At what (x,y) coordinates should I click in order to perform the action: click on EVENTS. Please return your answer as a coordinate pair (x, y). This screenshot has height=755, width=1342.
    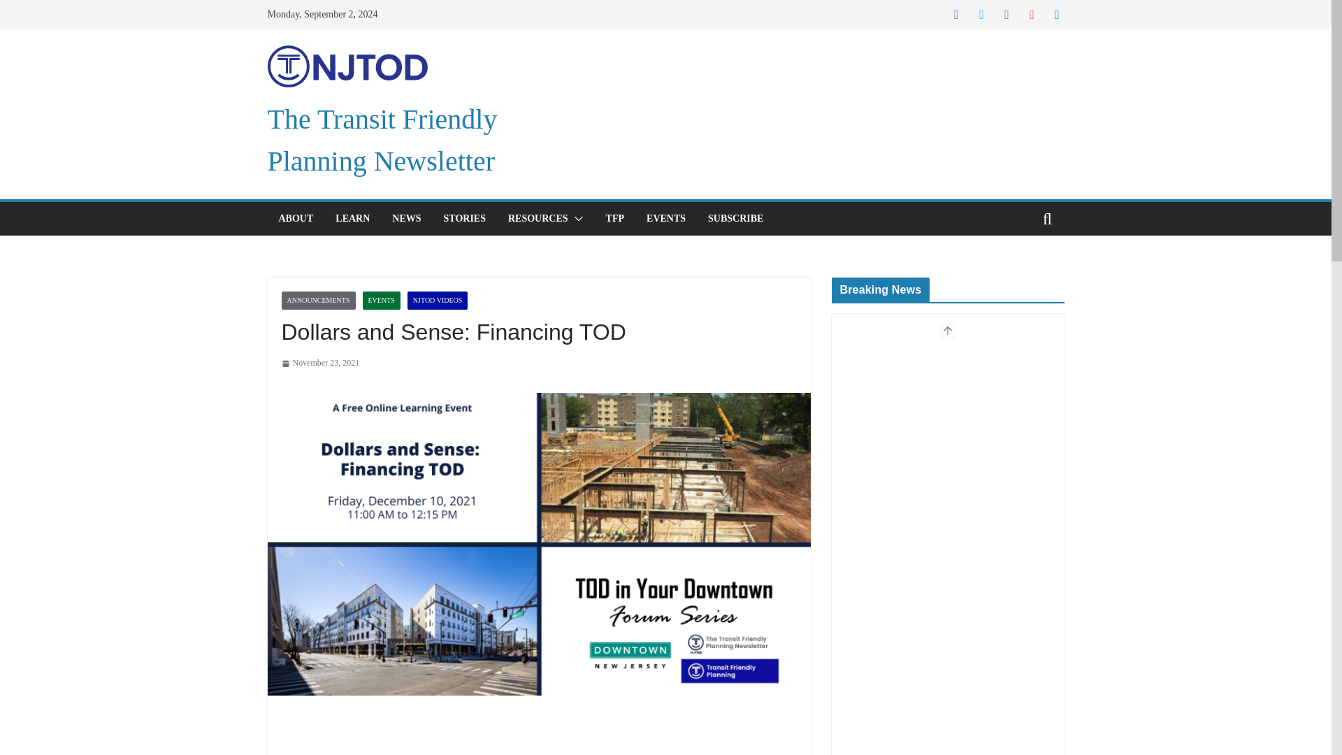
    Looking at the image, I should click on (666, 219).